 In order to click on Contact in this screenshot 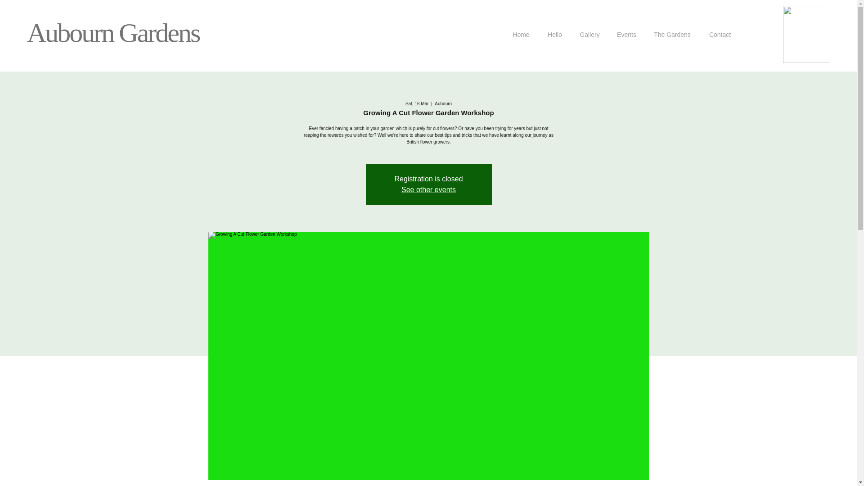, I will do `click(720, 34)`.